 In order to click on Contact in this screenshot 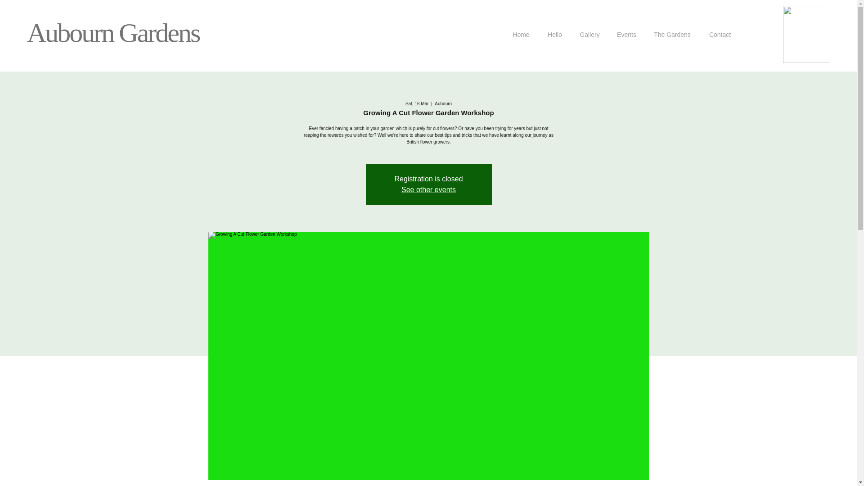, I will do `click(720, 34)`.